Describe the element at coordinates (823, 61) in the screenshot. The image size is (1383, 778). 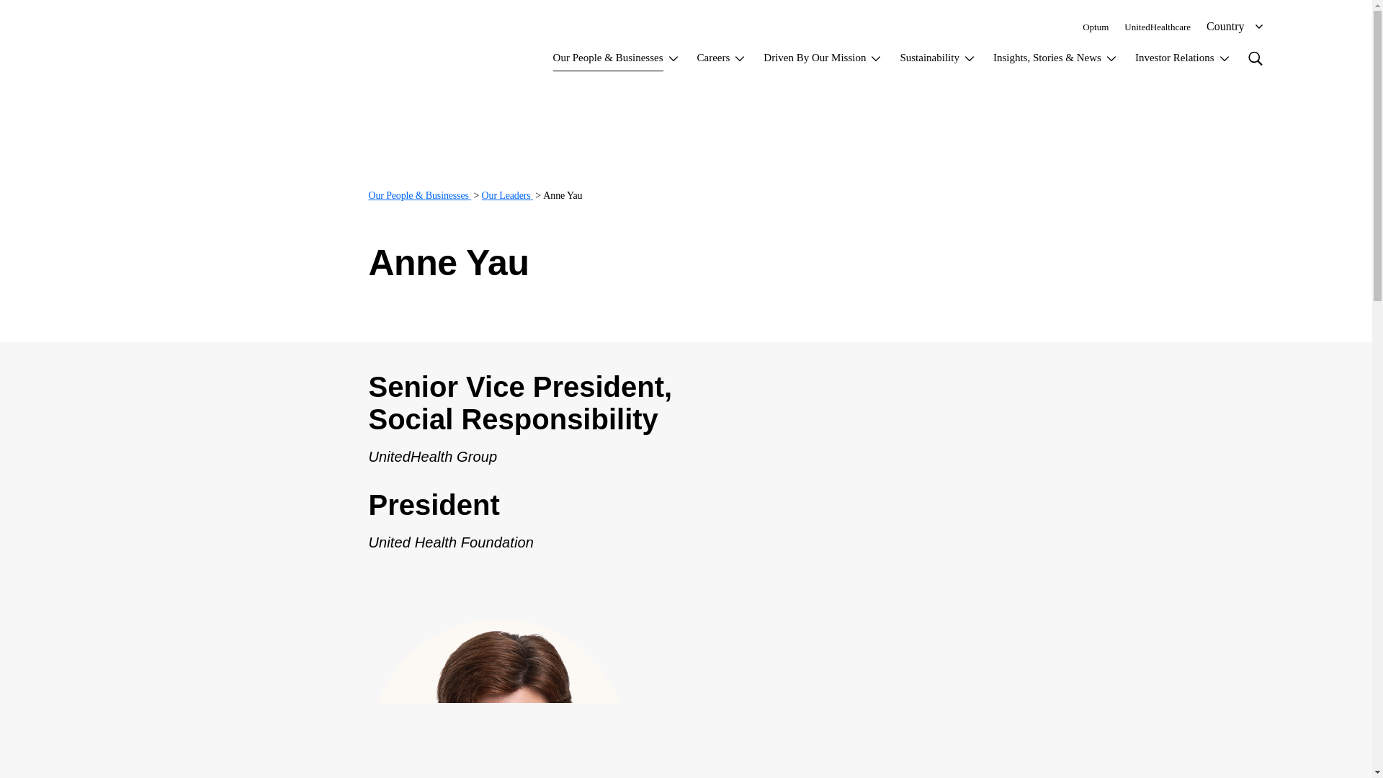
I see `Driven By Our Mission` at that location.